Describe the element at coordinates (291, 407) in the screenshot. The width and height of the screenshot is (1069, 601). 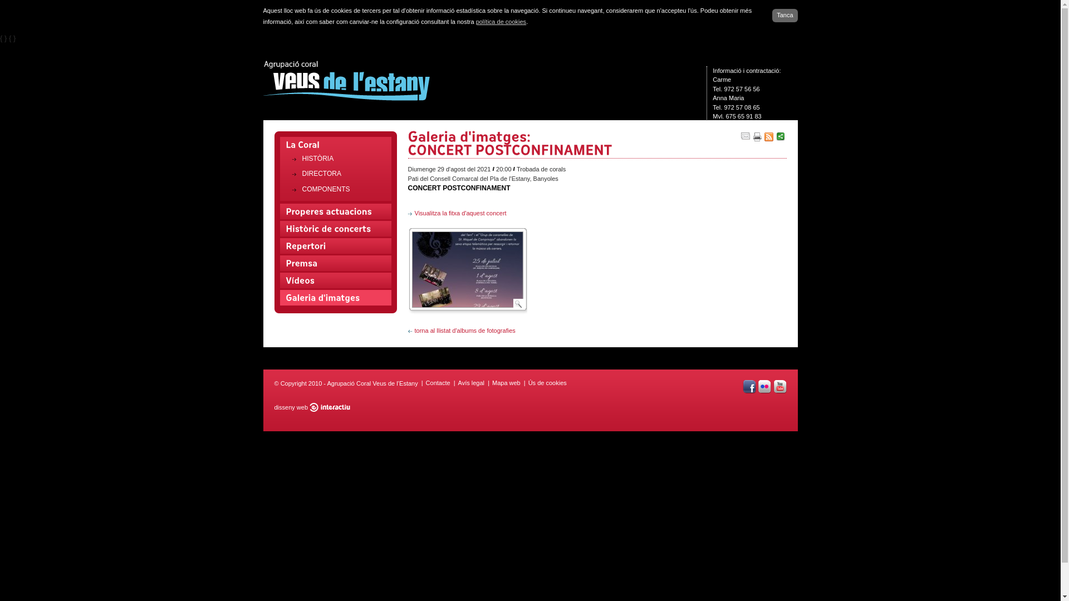
I see `disseny web` at that location.